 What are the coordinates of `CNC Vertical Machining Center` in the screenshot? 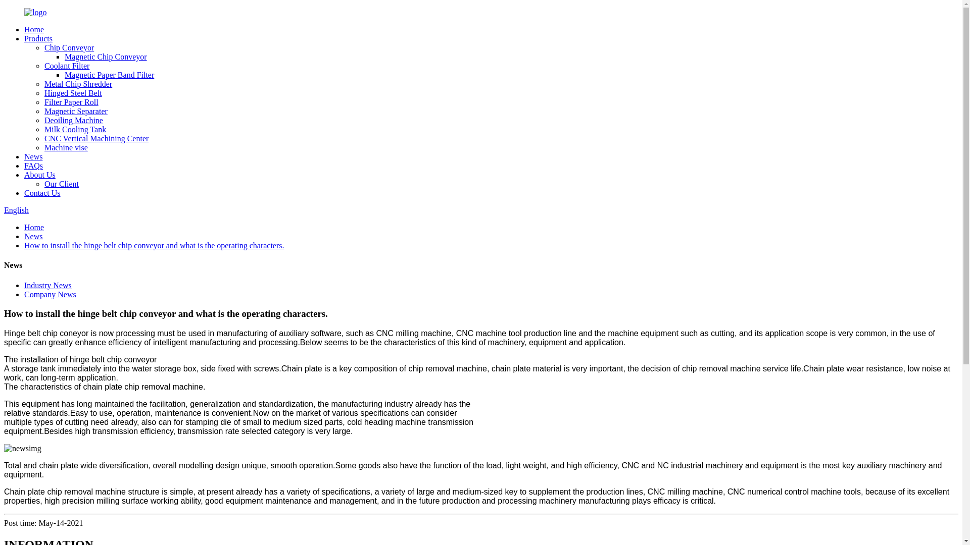 It's located at (96, 138).